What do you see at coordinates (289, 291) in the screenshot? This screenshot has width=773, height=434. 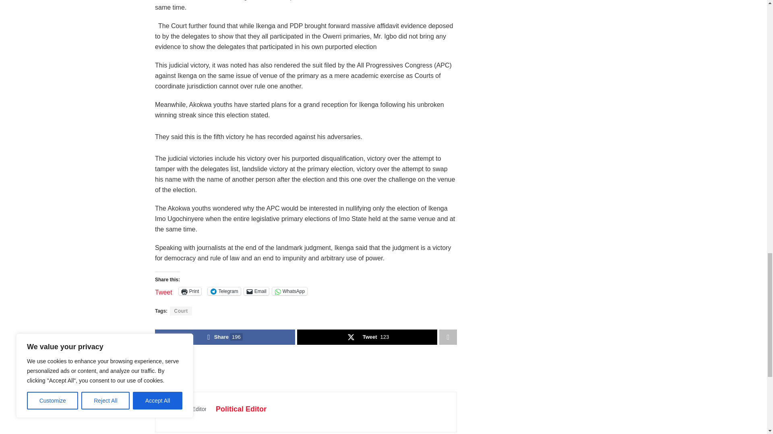 I see `Click to share on WhatsApp` at bounding box center [289, 291].